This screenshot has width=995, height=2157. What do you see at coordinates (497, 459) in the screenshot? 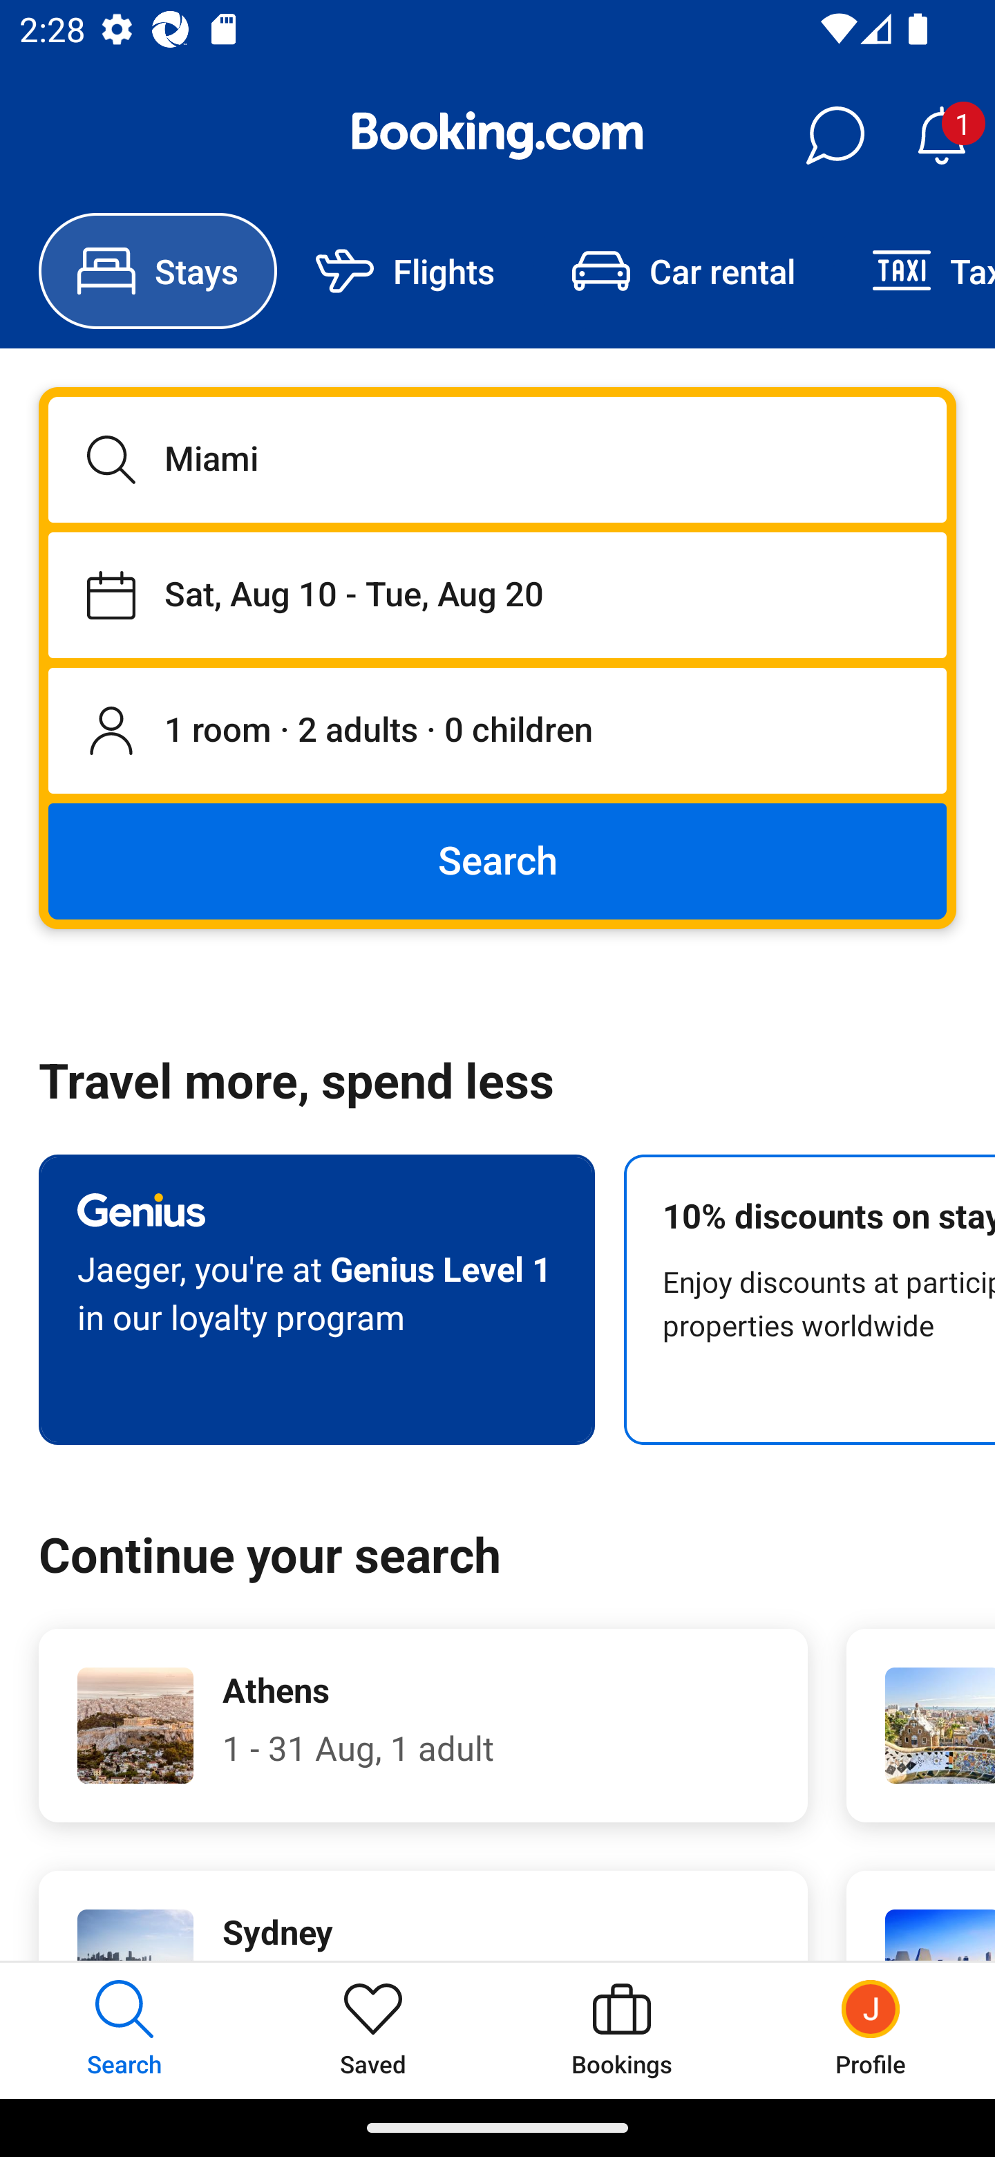
I see `Miami` at bounding box center [497, 459].